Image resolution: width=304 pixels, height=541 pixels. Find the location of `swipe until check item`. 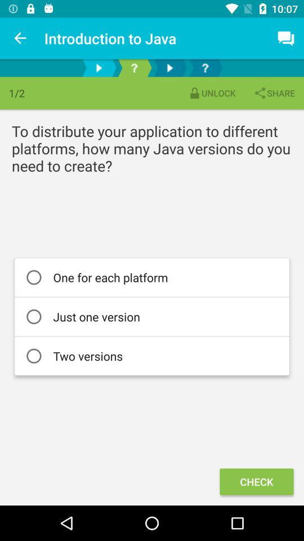

swipe until check item is located at coordinates (257, 481).